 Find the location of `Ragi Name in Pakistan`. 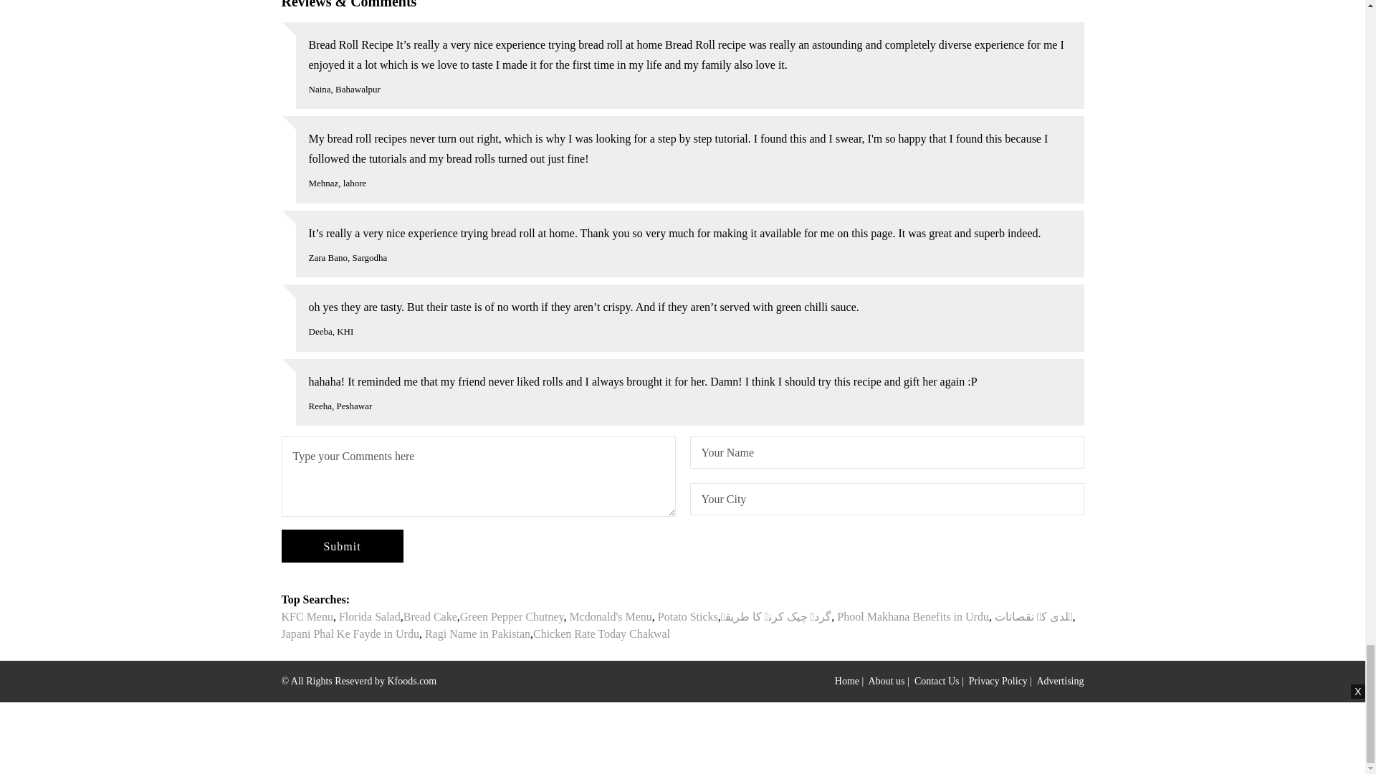

Ragi Name in Pakistan is located at coordinates (477, 634).